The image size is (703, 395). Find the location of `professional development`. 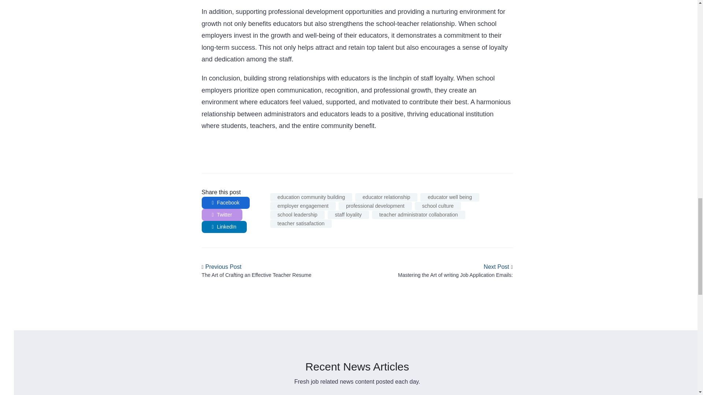

professional development is located at coordinates (375, 206).